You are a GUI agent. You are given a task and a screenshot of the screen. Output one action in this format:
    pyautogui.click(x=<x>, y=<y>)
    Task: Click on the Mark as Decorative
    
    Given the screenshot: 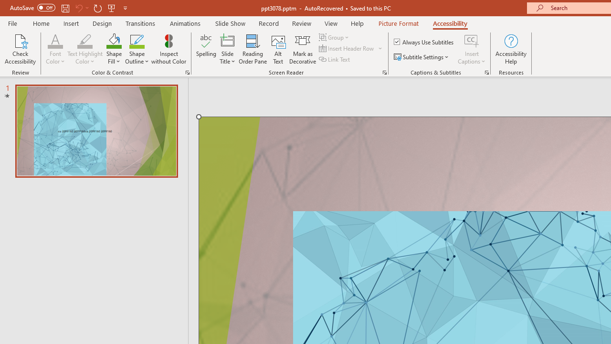 What is the action you would take?
    pyautogui.click(x=303, y=49)
    